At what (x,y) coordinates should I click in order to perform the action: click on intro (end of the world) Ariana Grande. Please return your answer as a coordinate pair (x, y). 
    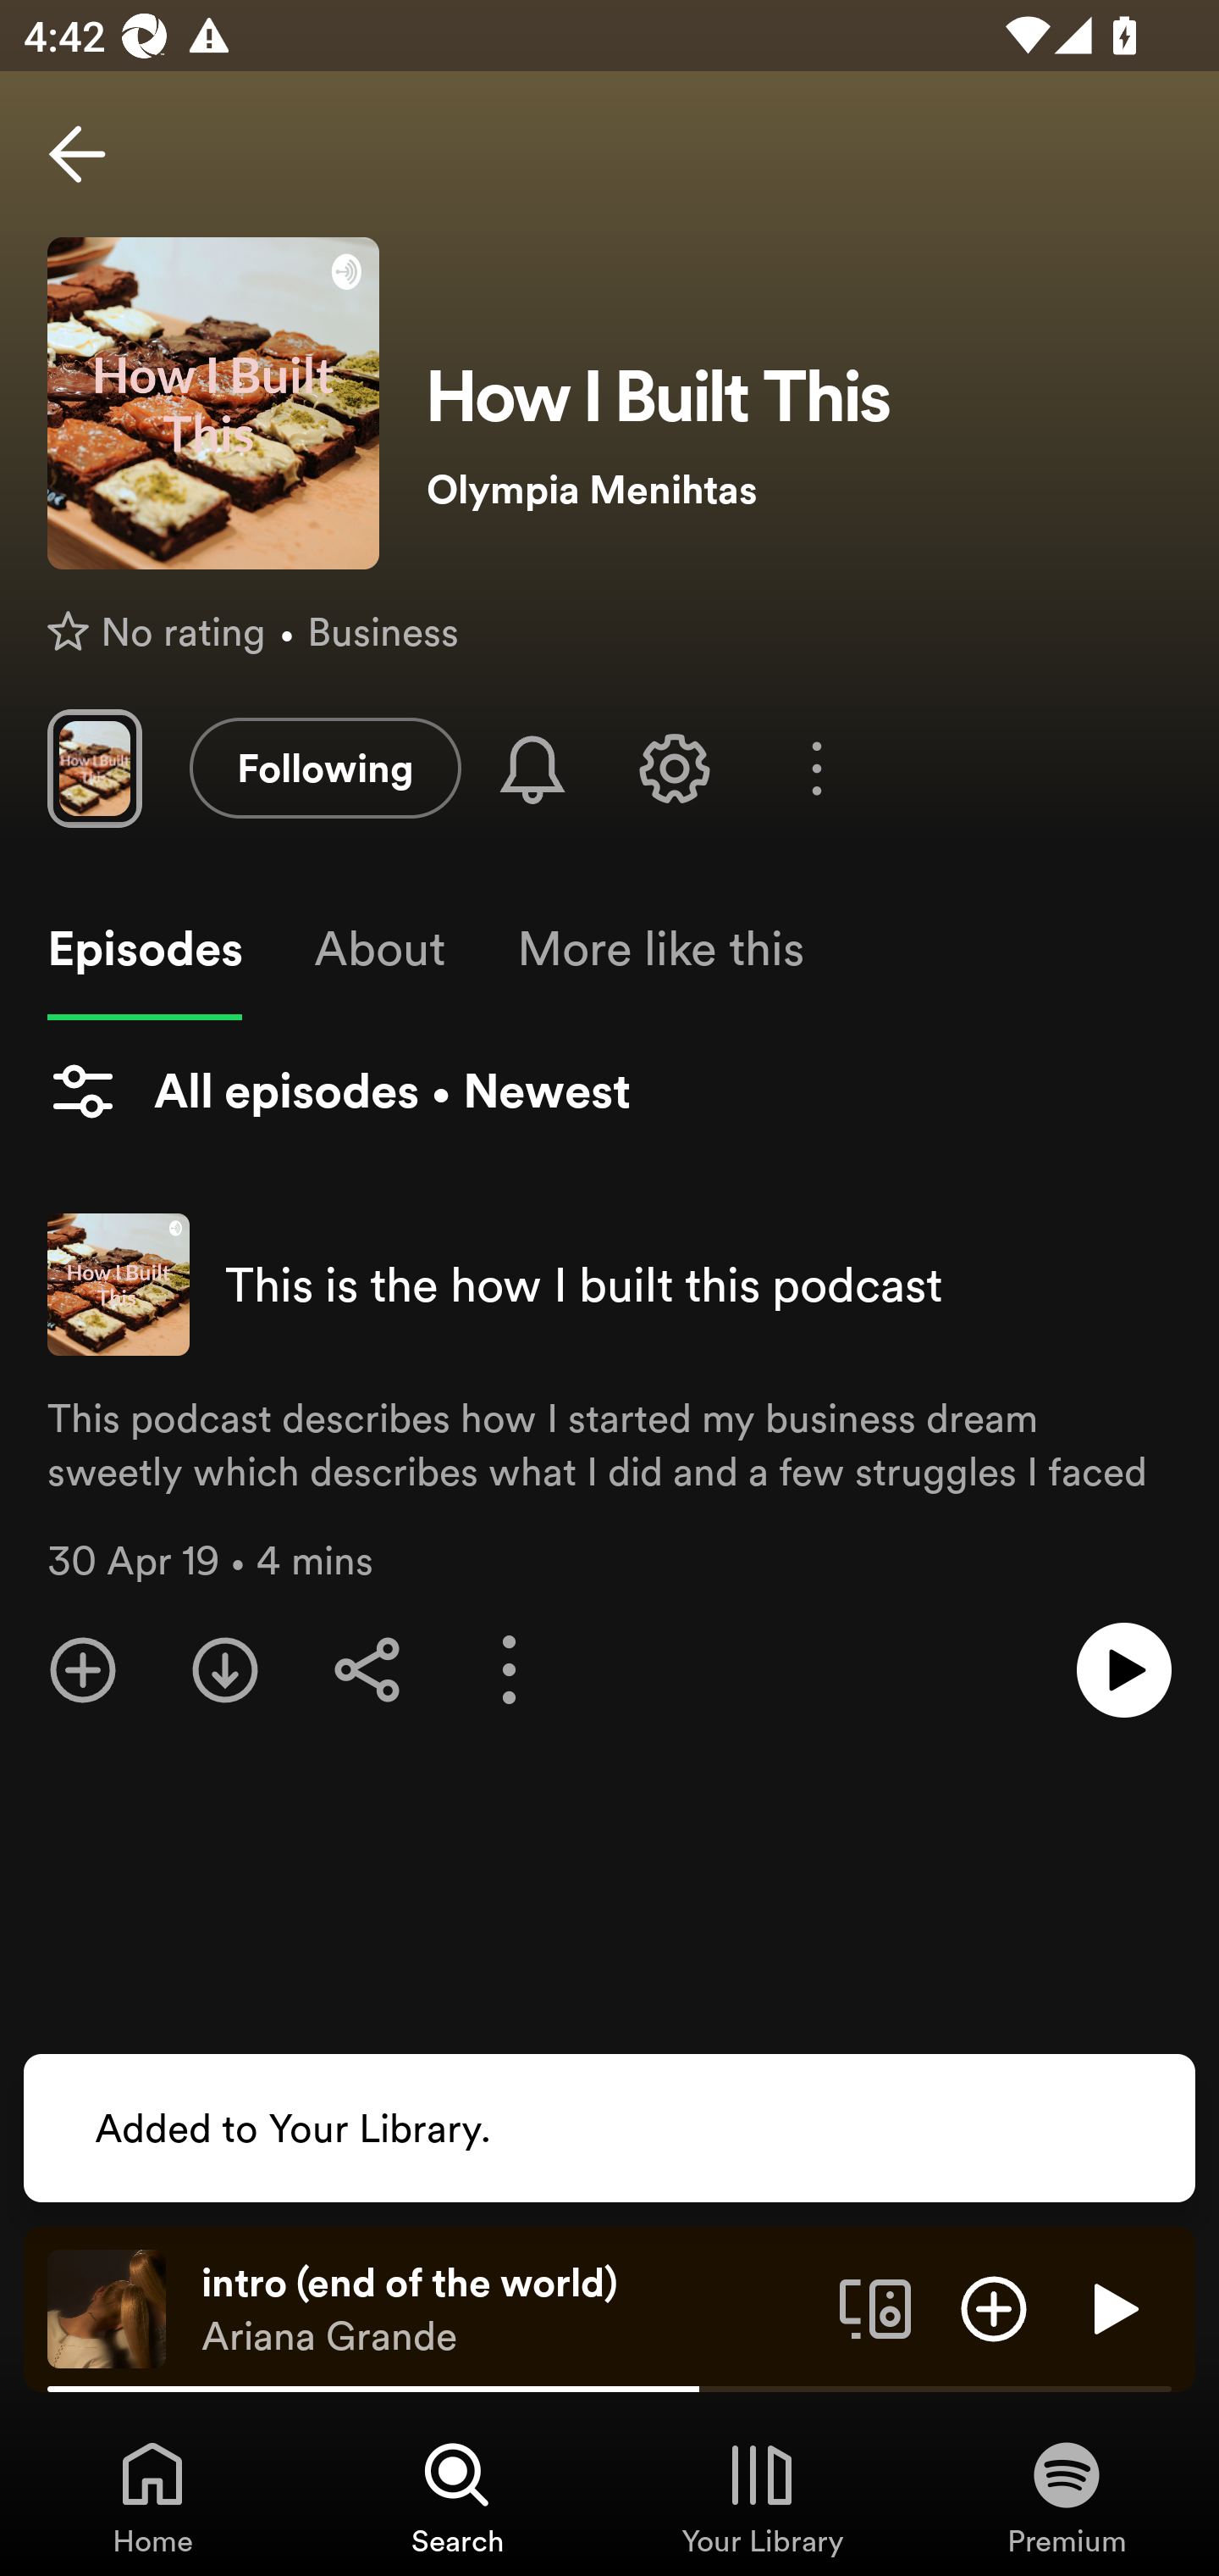
    Looking at the image, I should click on (508, 2309).